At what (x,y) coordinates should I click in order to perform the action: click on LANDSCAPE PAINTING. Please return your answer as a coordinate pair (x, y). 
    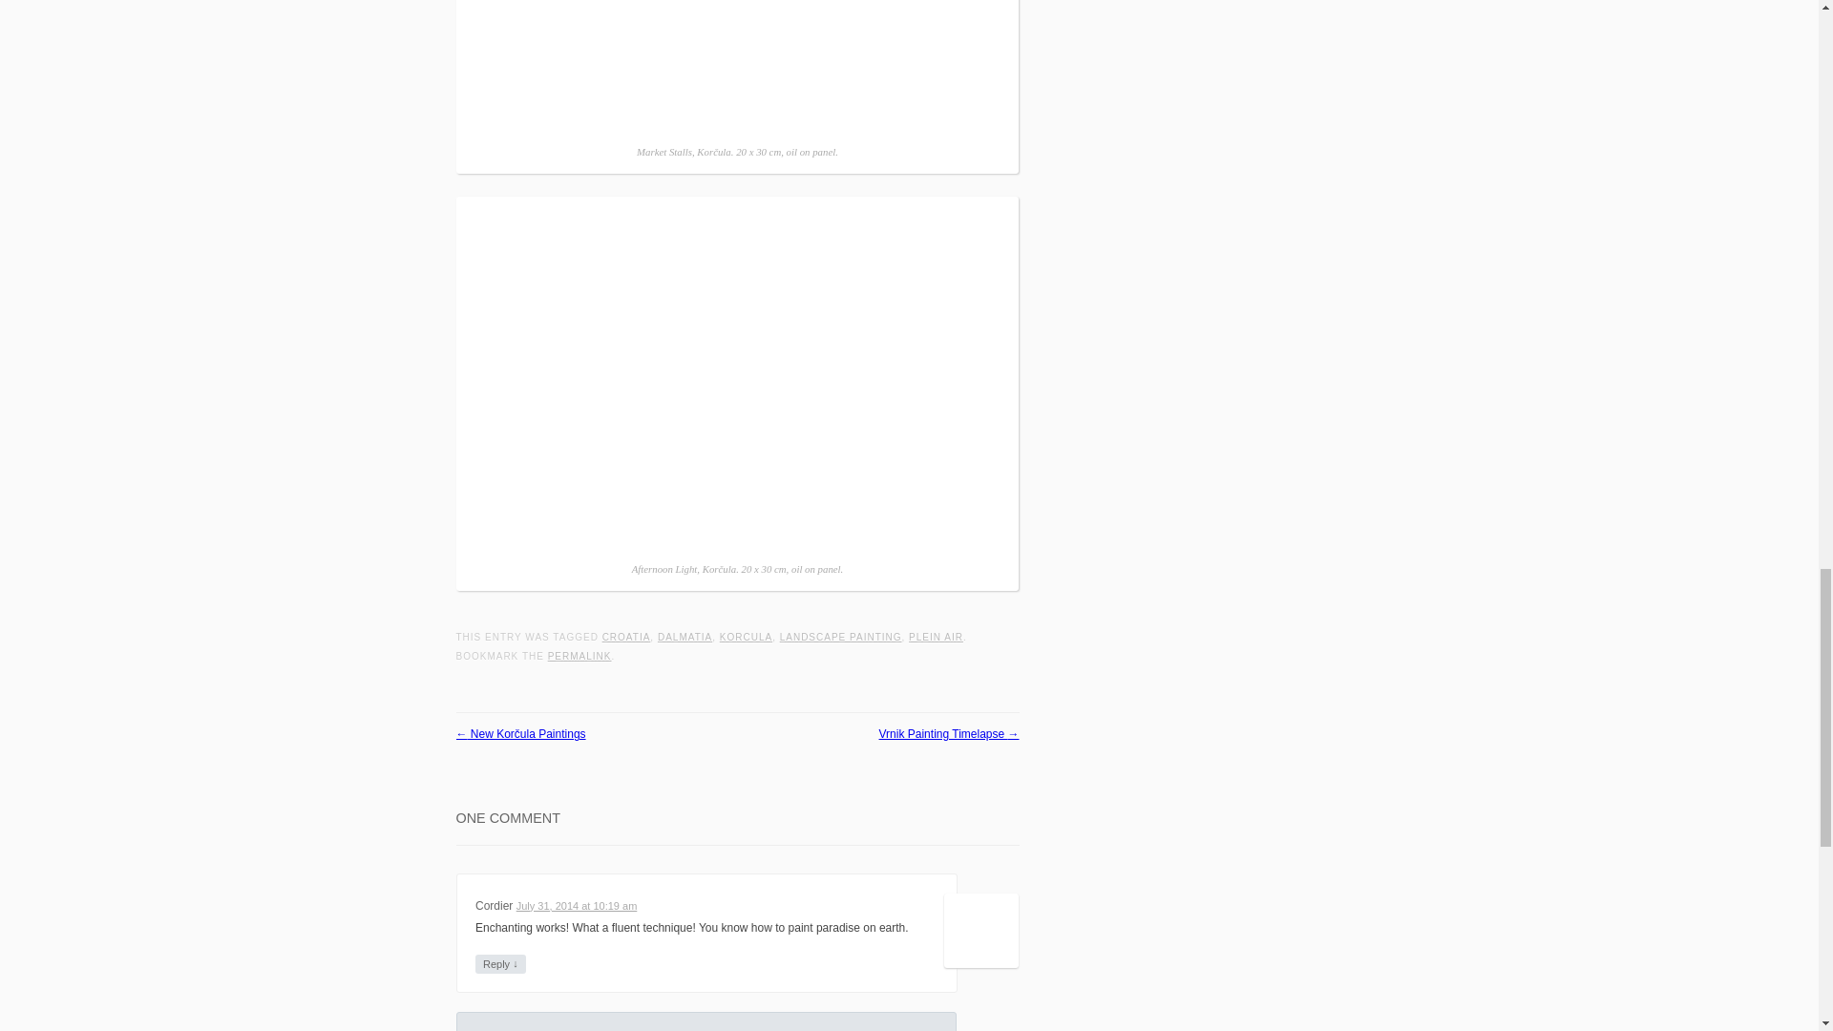
    Looking at the image, I should click on (840, 637).